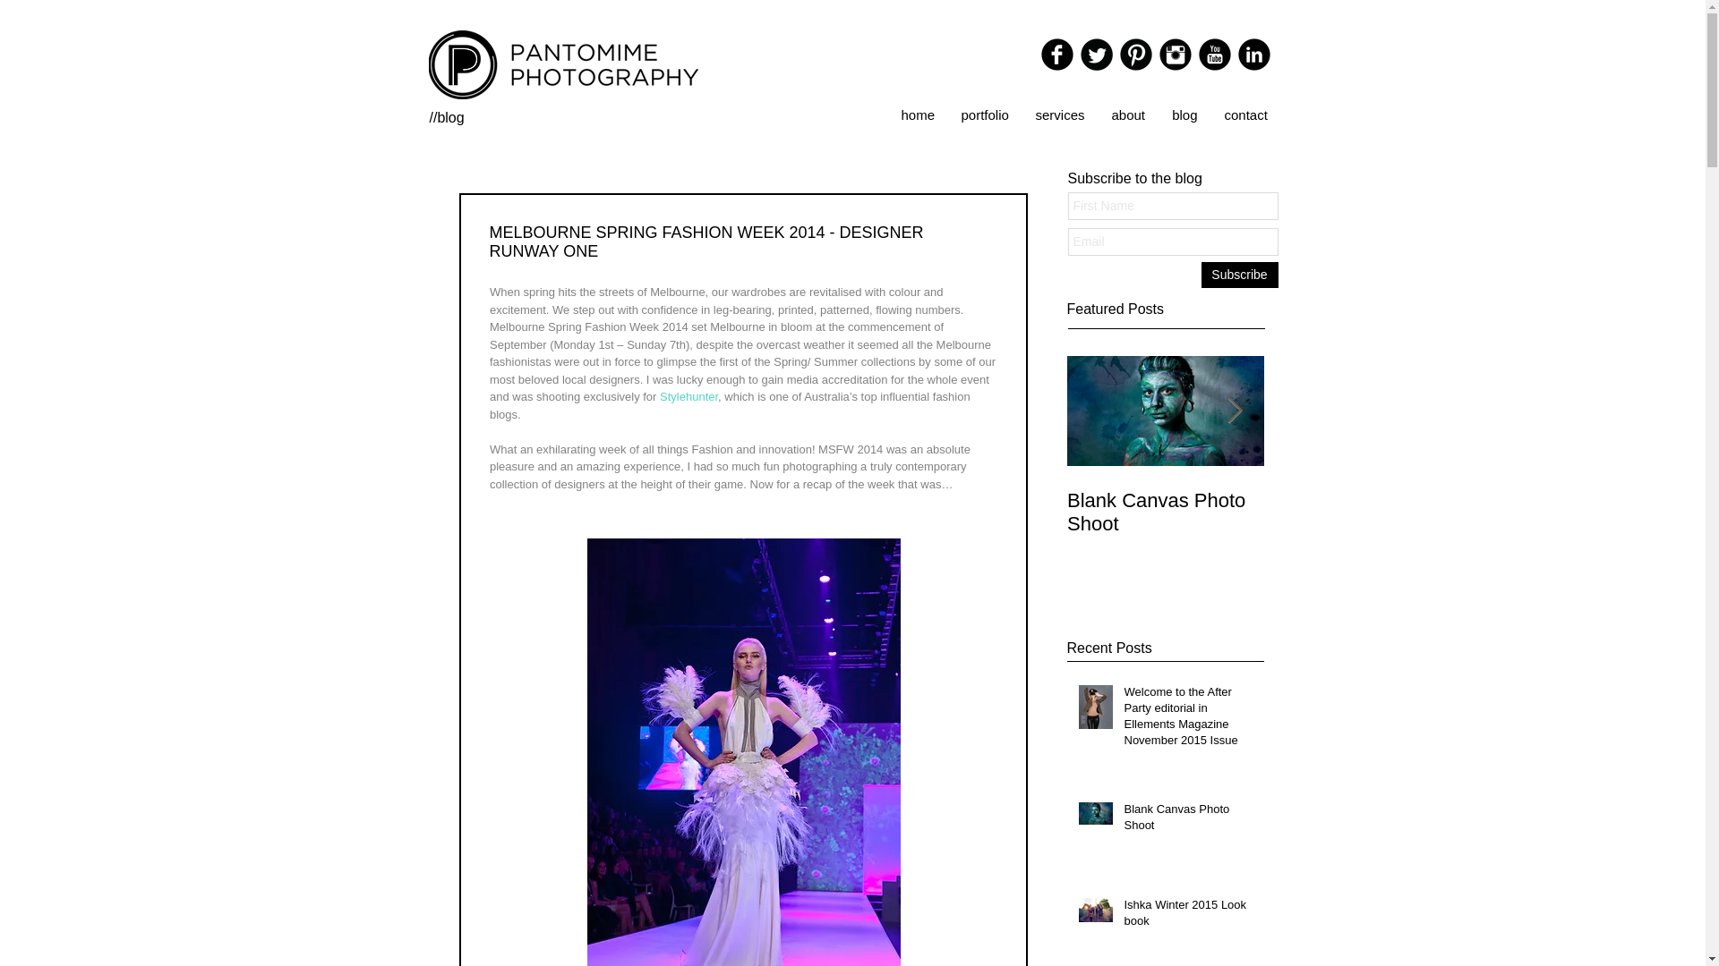 The width and height of the screenshot is (1719, 966). Describe the element at coordinates (1240, 274) in the screenshot. I see `Subscribe` at that location.